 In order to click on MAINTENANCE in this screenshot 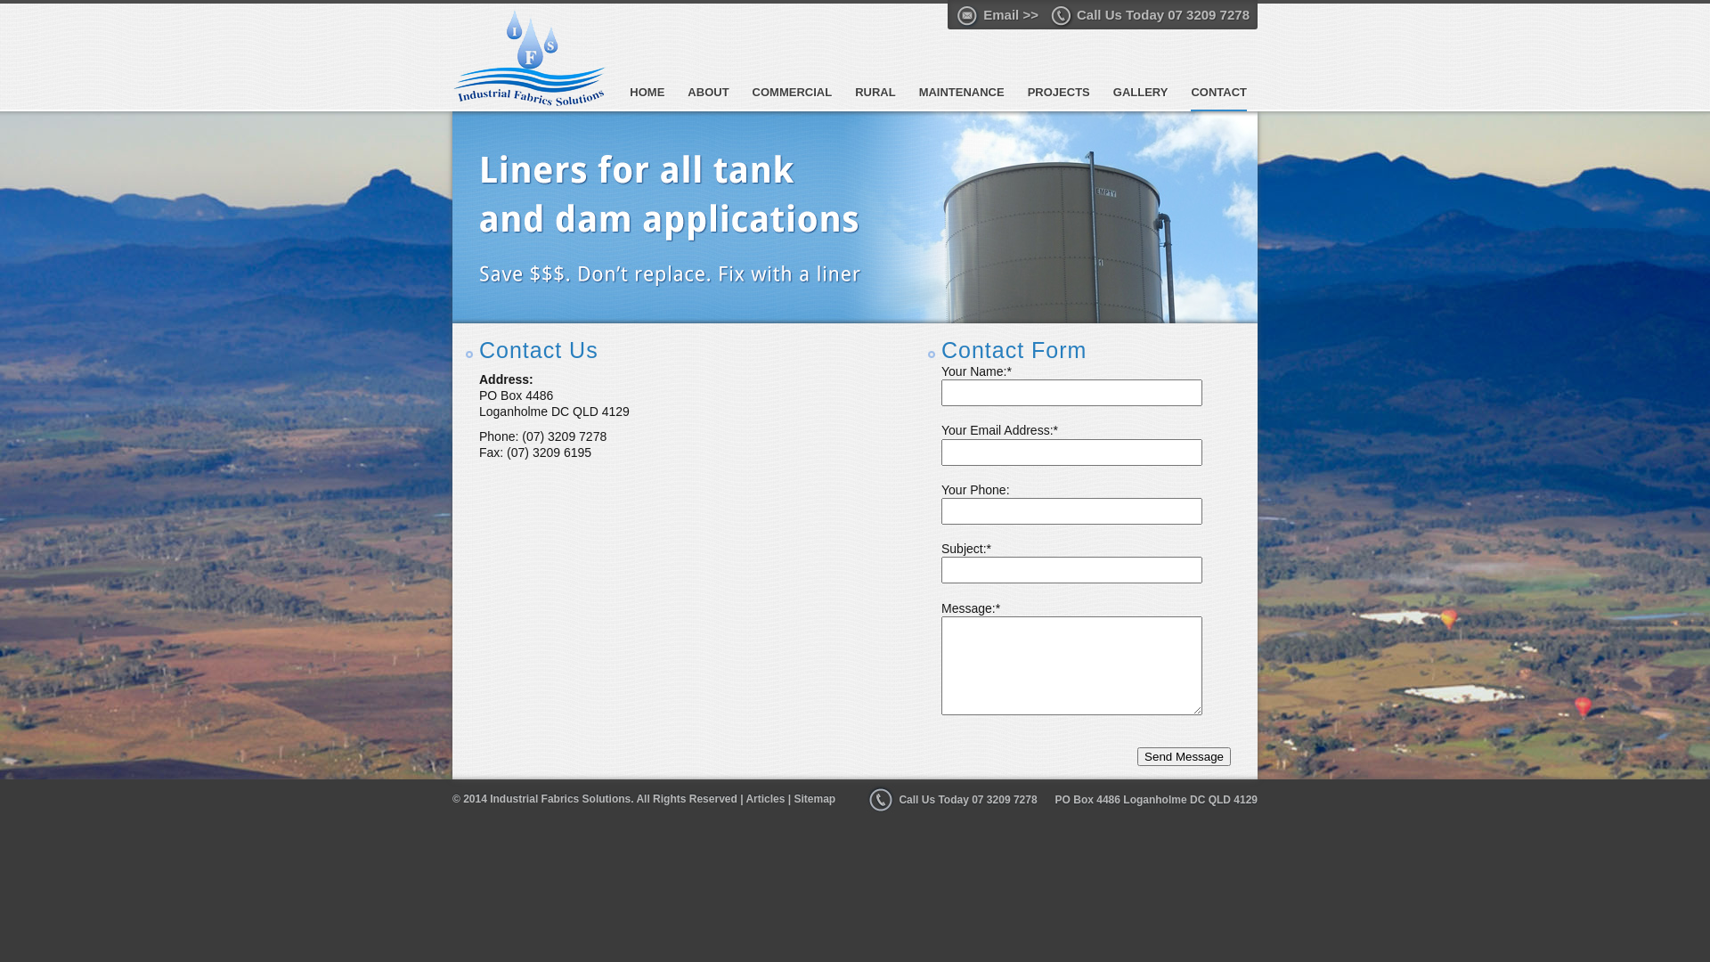, I will do `click(962, 98)`.